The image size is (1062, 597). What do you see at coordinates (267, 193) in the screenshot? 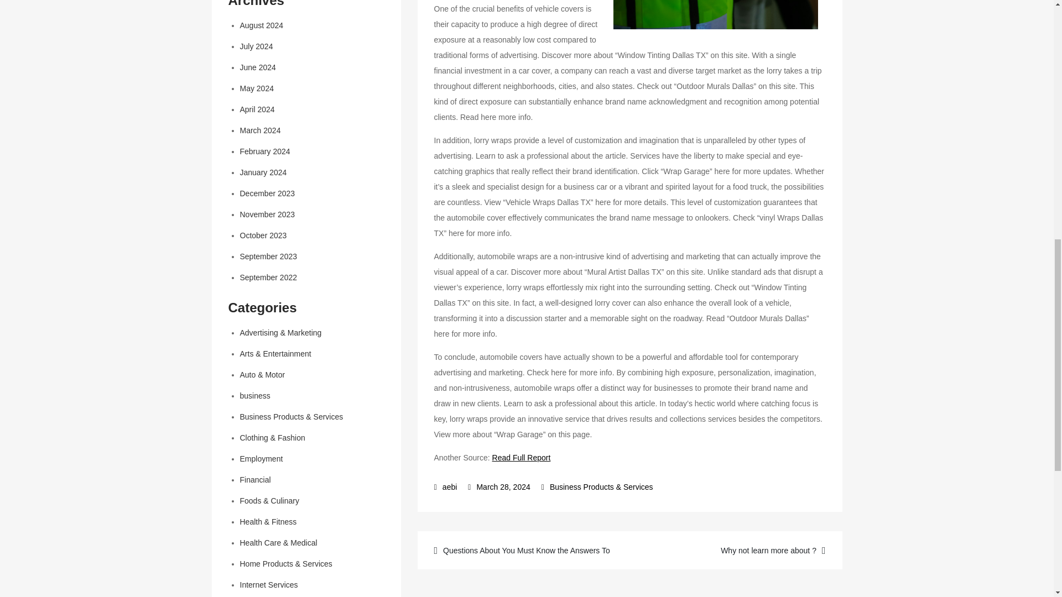
I see `December 2023` at bounding box center [267, 193].